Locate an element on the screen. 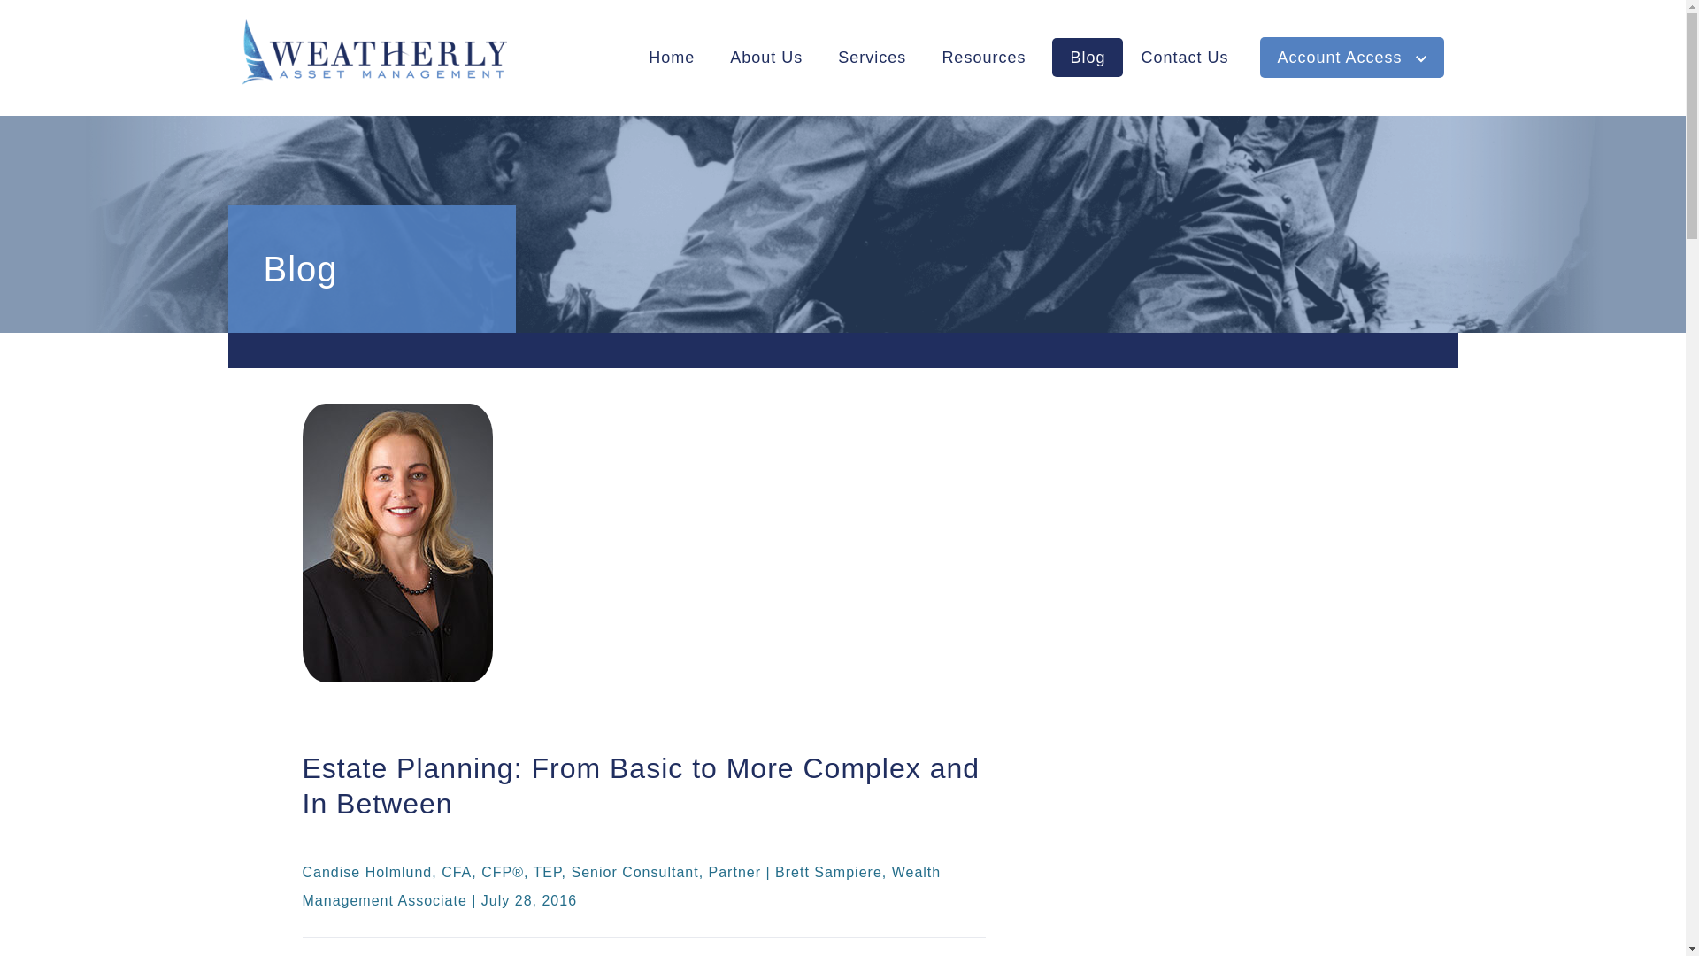 The height and width of the screenshot is (956, 1699). Services is located at coordinates (873, 58).